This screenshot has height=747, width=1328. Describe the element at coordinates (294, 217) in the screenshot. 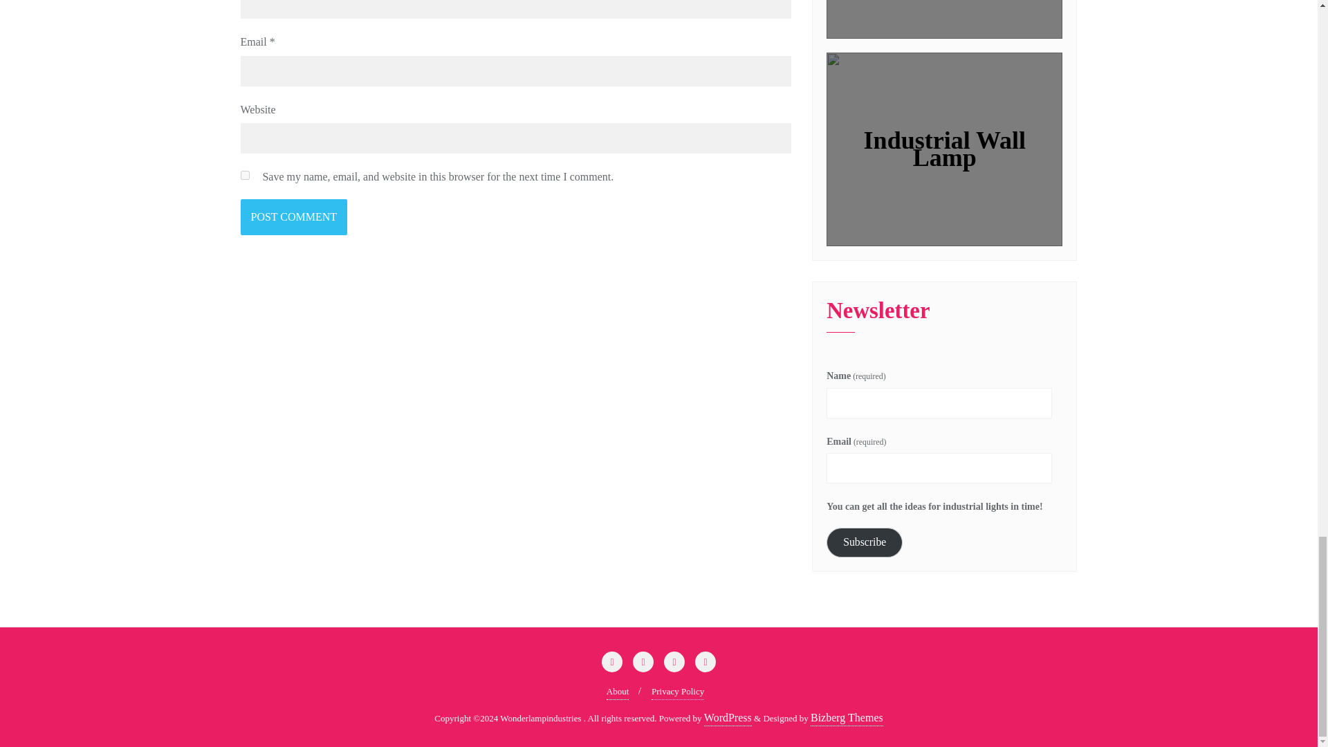

I see `Post Comment` at that location.